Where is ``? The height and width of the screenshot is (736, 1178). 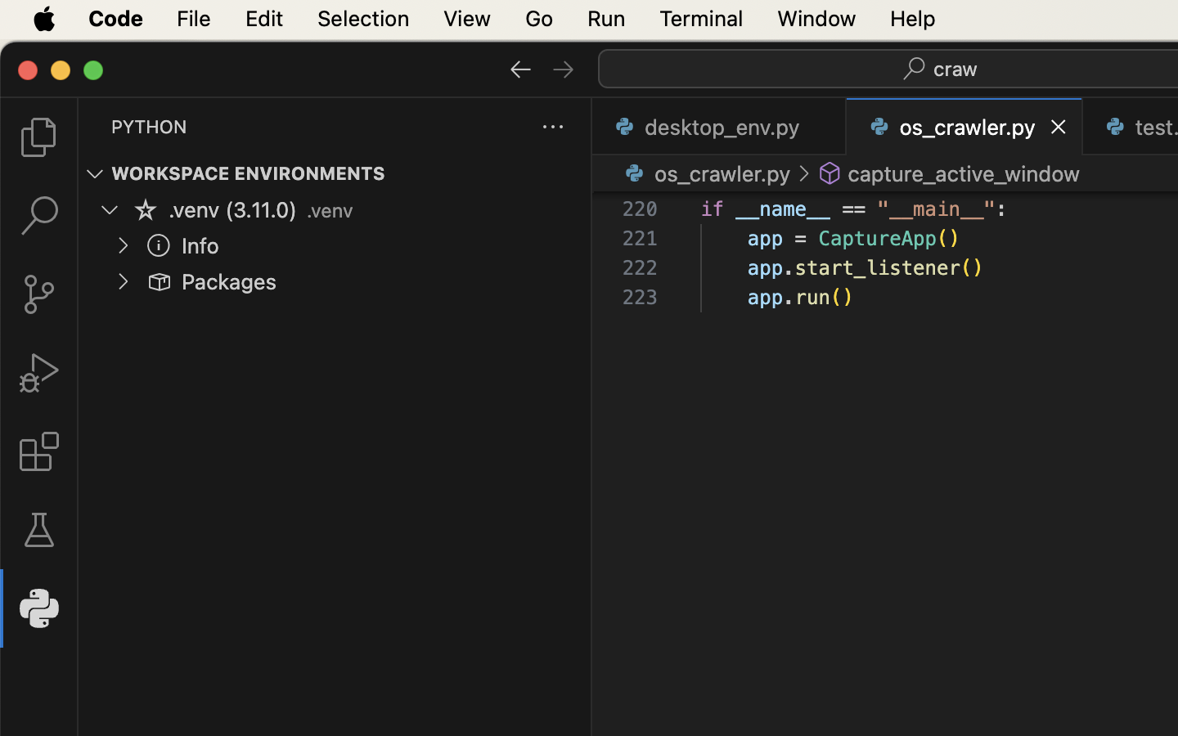  is located at coordinates (39, 373).